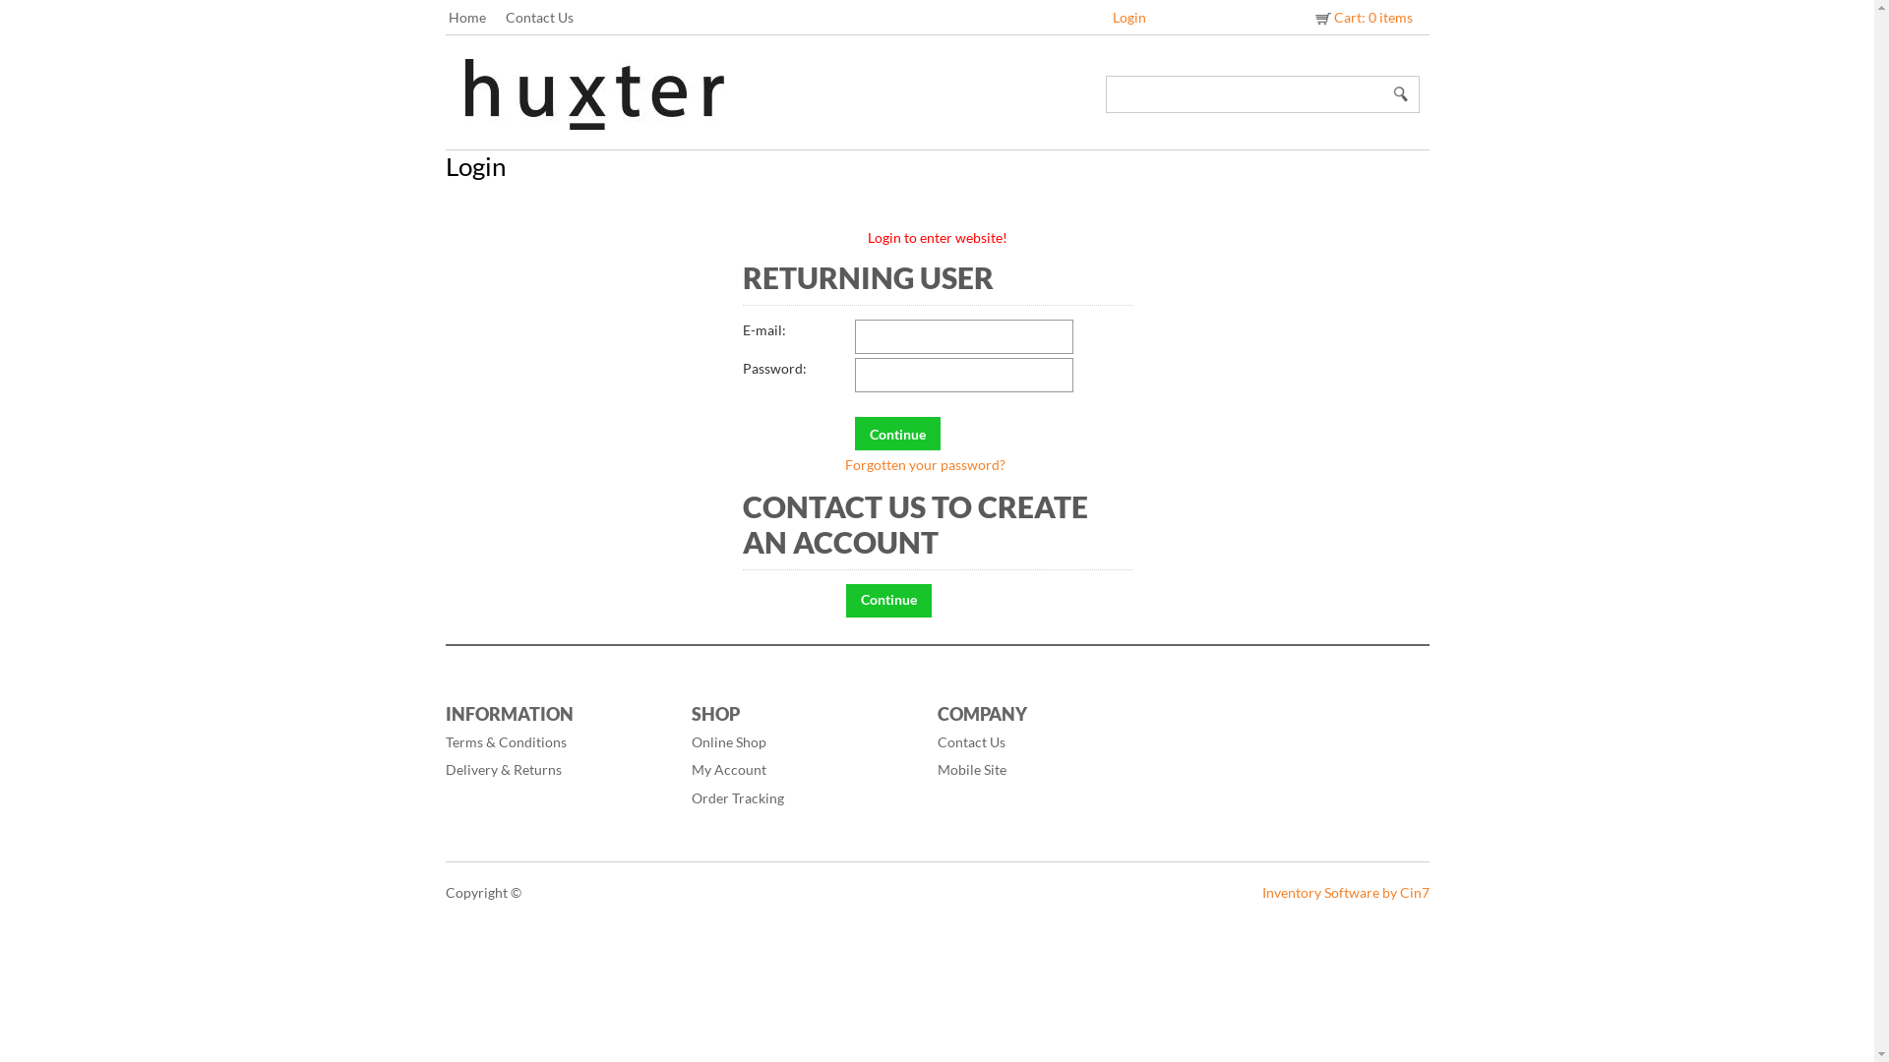 Image resolution: width=1889 pixels, height=1062 pixels. Describe the element at coordinates (1050, 770) in the screenshot. I see `Mobile Site` at that location.